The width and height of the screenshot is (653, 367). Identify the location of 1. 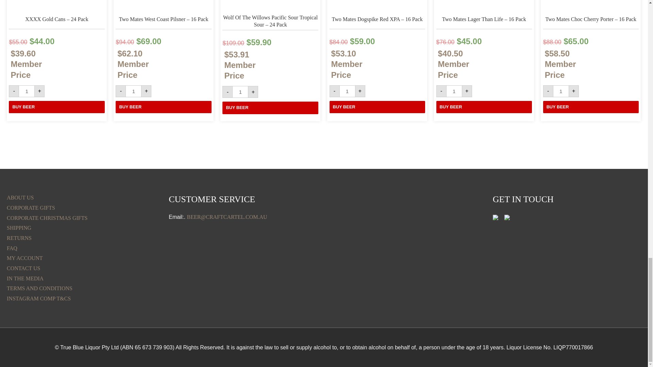
(27, 91).